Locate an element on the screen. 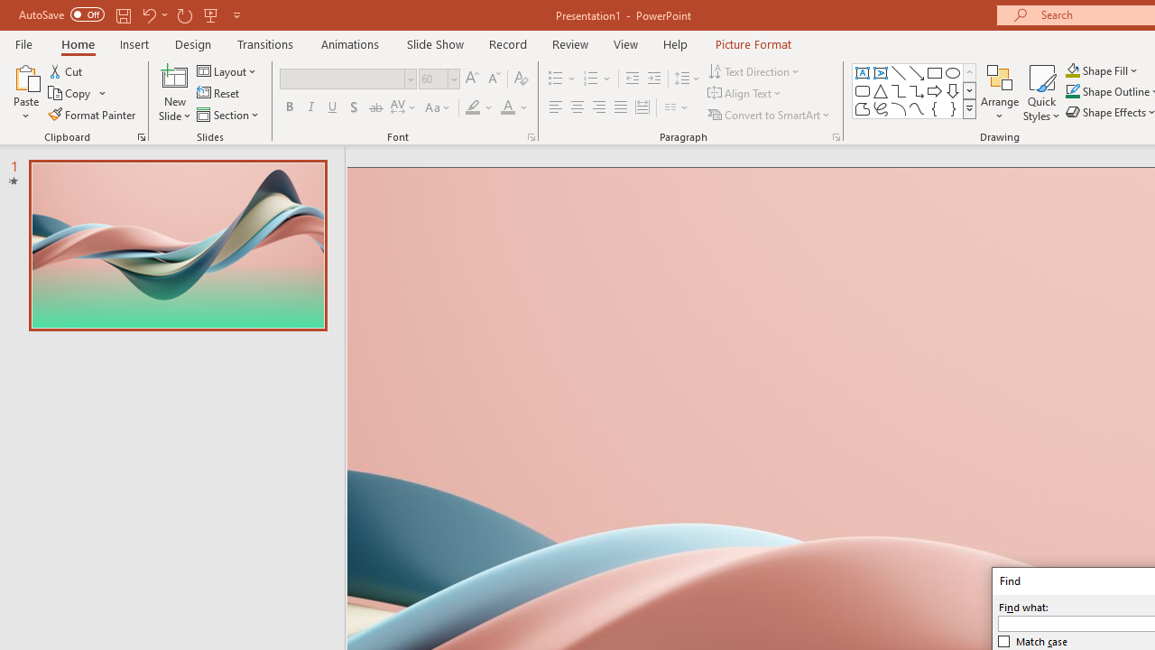 The width and height of the screenshot is (1155, 650). Arrow: Down is located at coordinates (953, 90).